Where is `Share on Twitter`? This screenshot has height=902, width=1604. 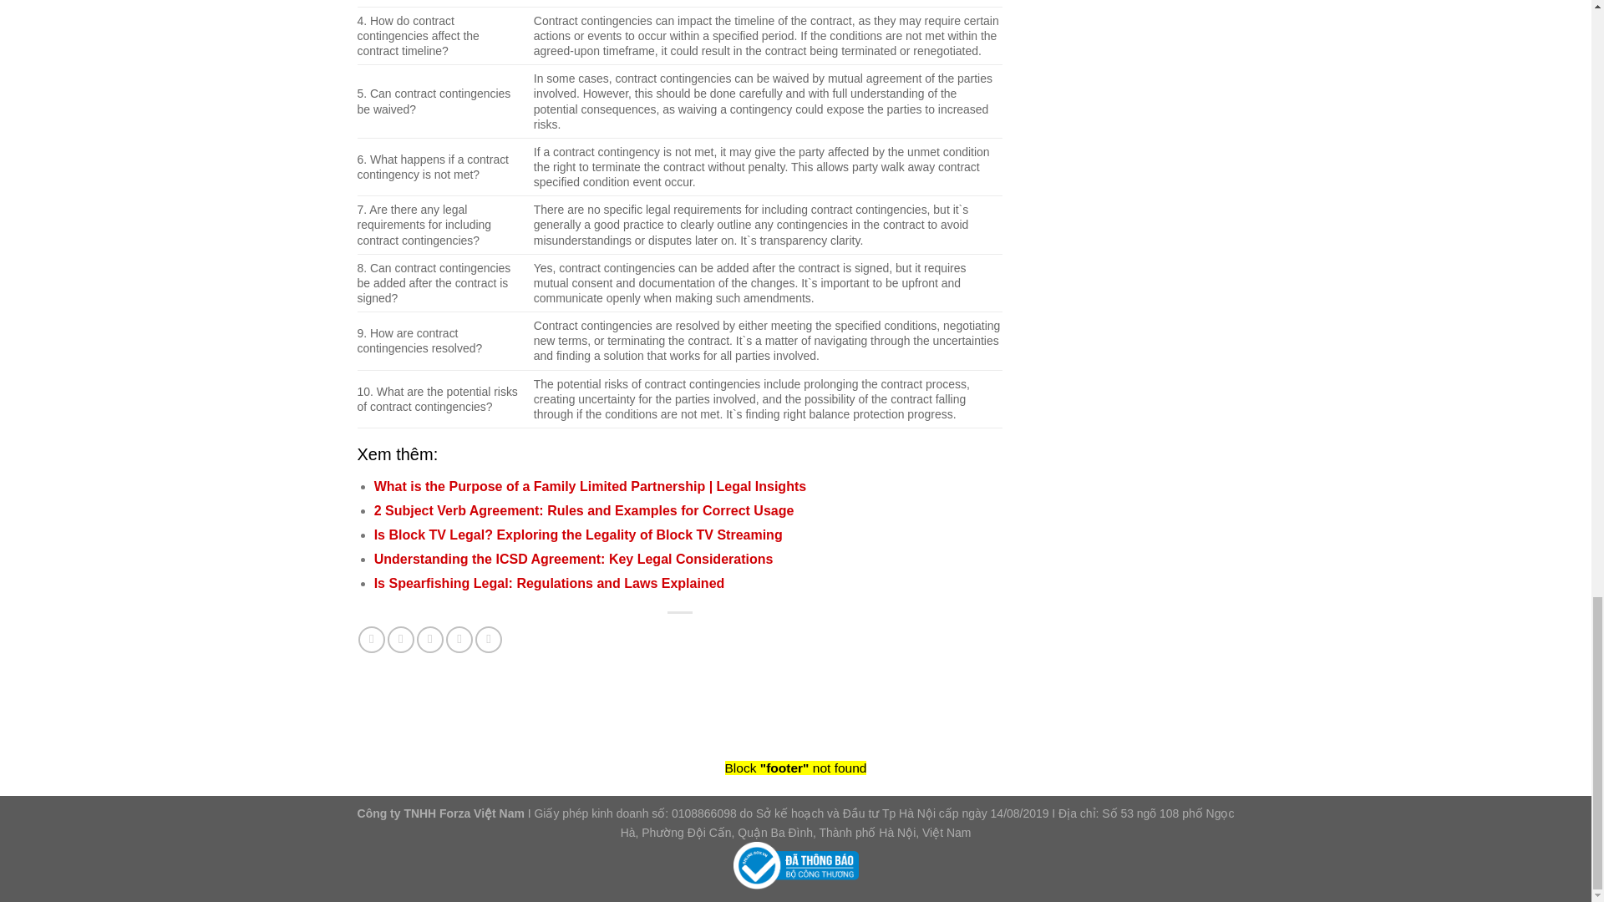 Share on Twitter is located at coordinates (401, 639).